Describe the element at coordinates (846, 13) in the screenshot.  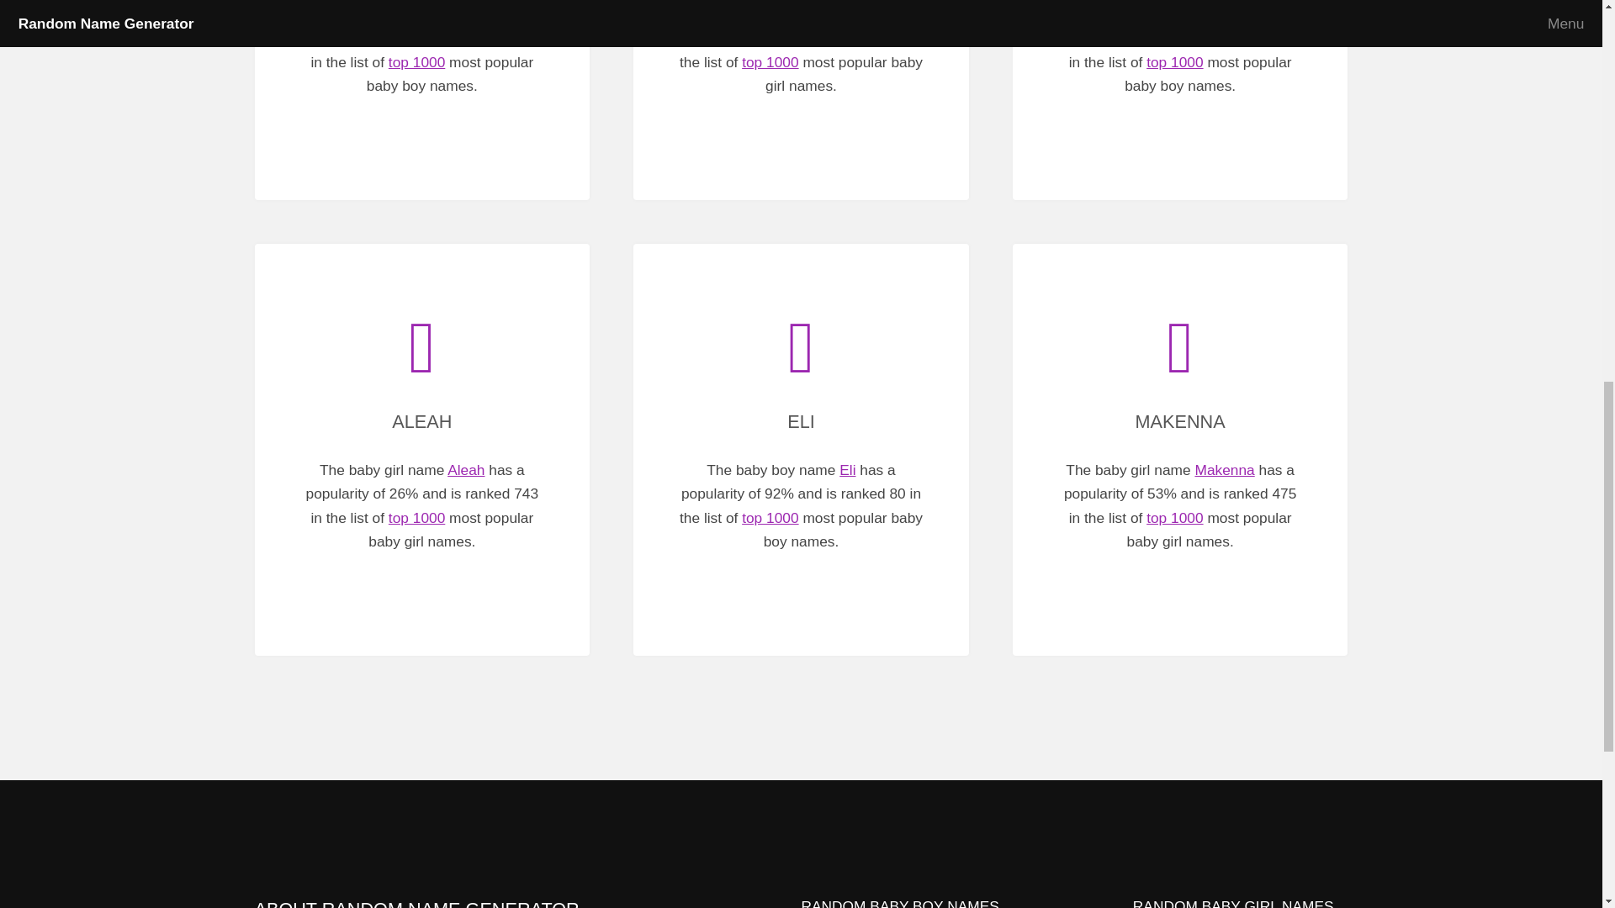
I see `Natasha` at that location.